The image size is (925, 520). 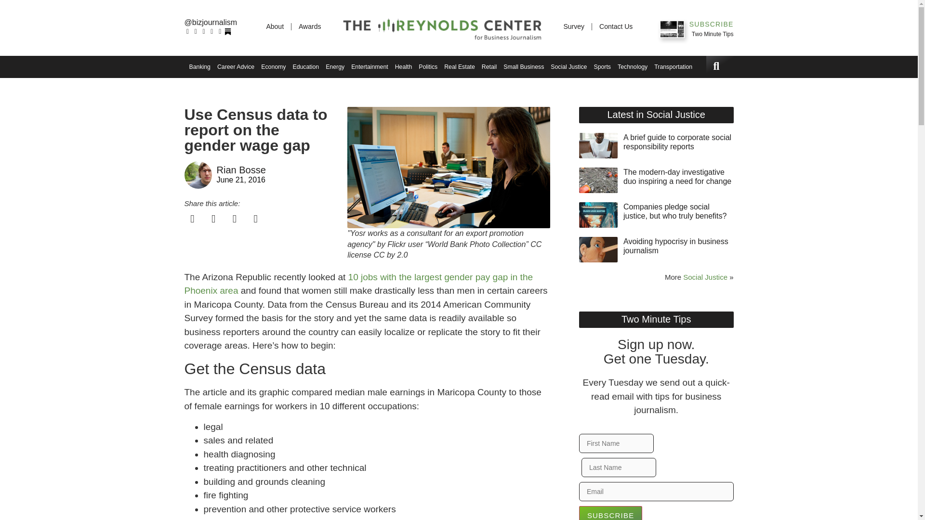 I want to click on SUBSCRIBE, so click(x=711, y=25).